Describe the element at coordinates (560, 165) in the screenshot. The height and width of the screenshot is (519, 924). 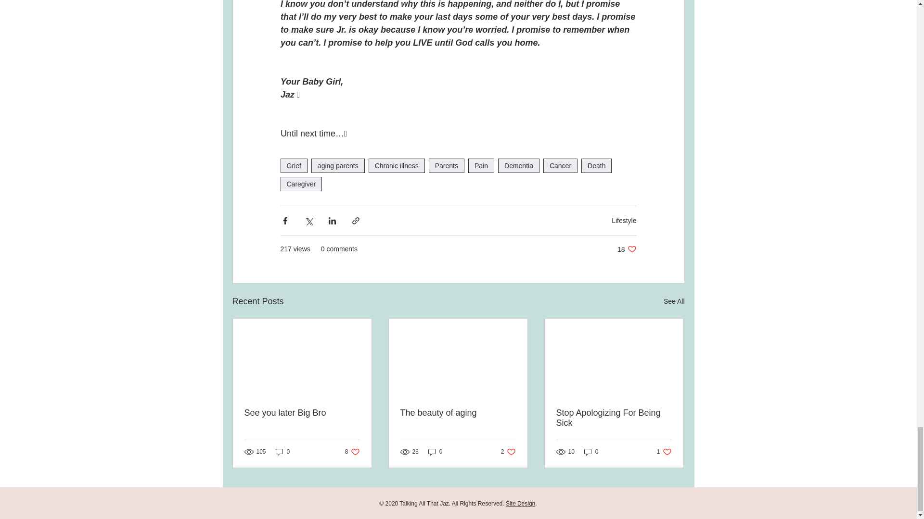
I see `0` at that location.